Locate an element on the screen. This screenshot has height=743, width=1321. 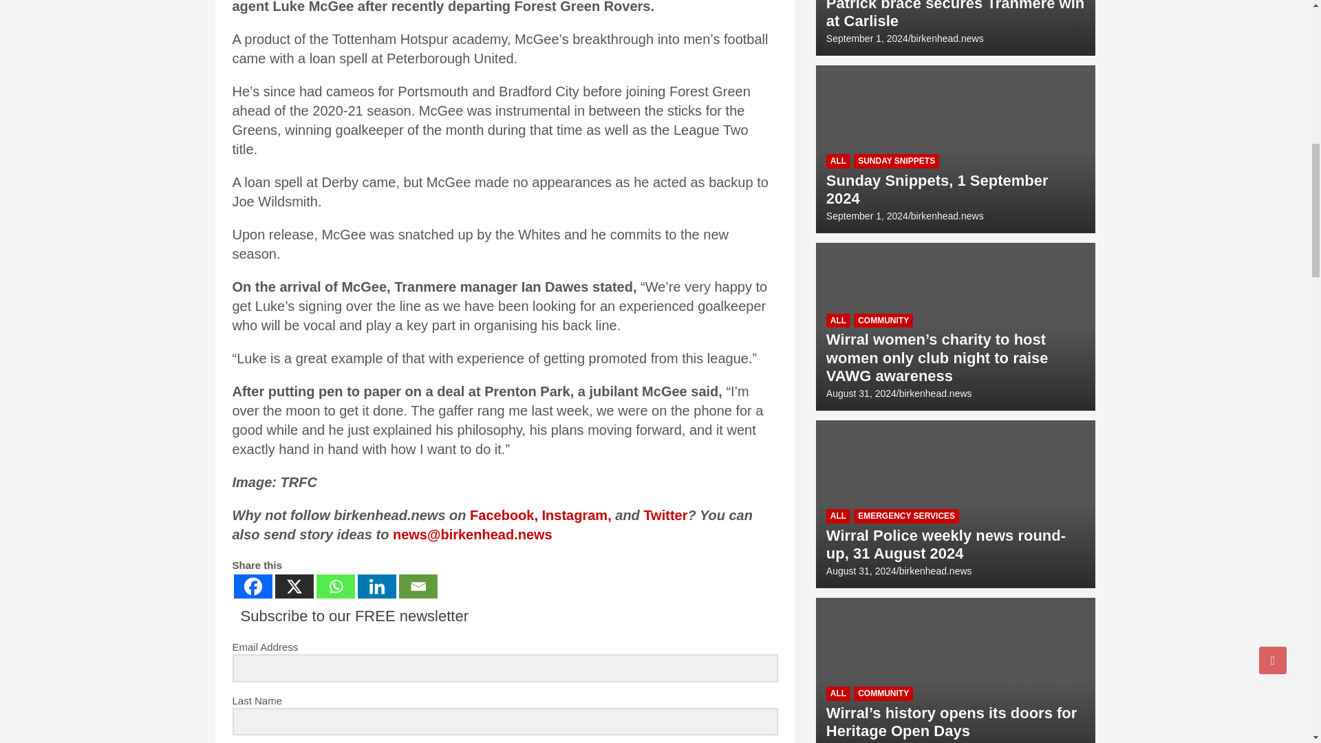
Linkedin is located at coordinates (377, 586).